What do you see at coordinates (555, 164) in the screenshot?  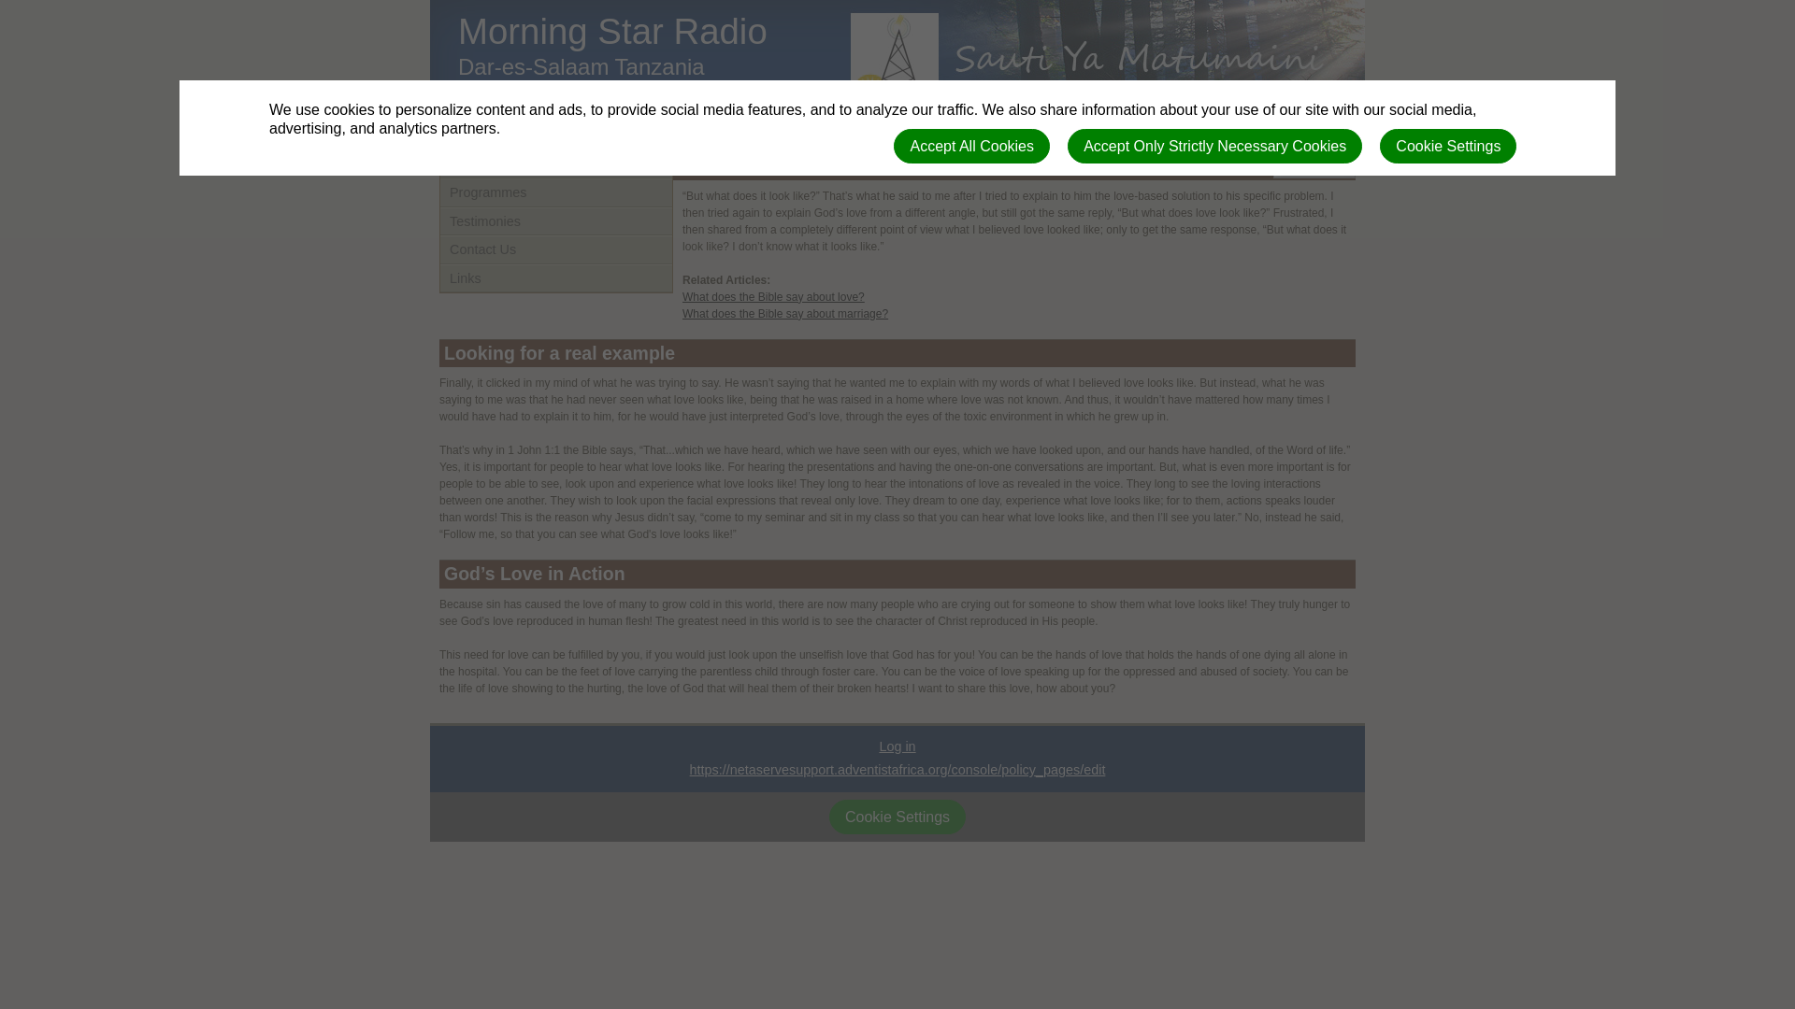 I see `Home` at bounding box center [555, 164].